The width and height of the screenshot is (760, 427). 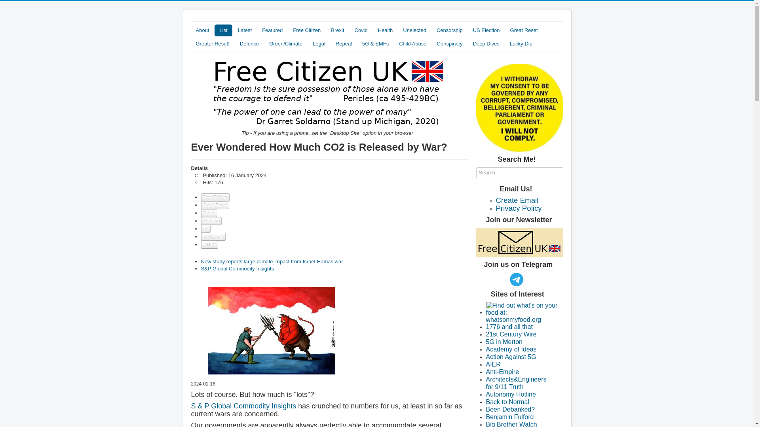 I want to click on Brexit, so click(x=337, y=30).